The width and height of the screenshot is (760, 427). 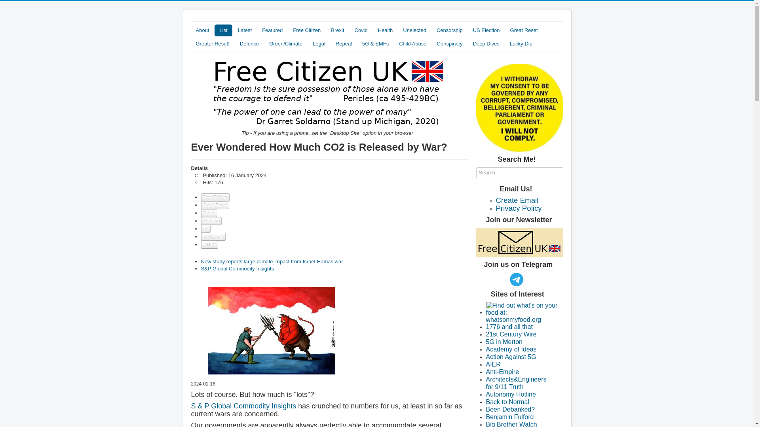 I want to click on Brexit, so click(x=337, y=30).